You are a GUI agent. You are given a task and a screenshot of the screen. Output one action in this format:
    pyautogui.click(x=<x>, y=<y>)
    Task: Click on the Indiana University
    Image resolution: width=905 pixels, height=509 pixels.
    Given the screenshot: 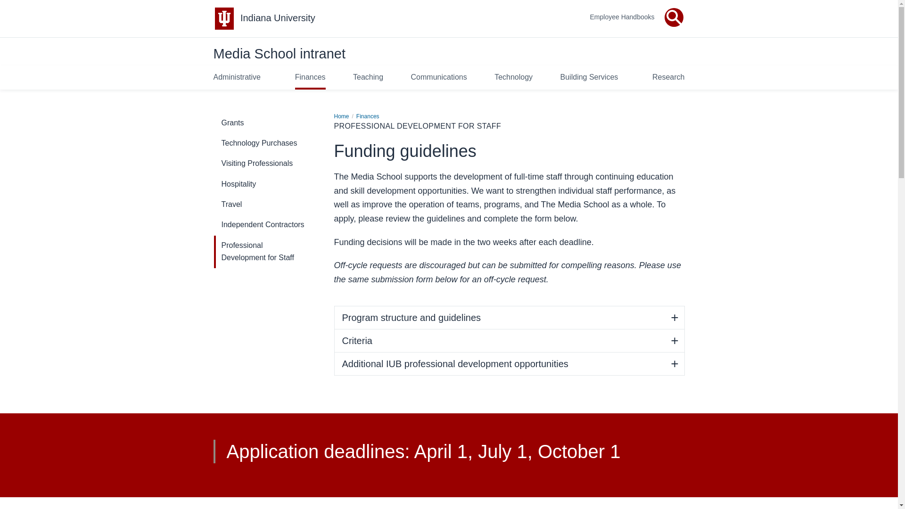 What is the action you would take?
    pyautogui.click(x=278, y=18)
    